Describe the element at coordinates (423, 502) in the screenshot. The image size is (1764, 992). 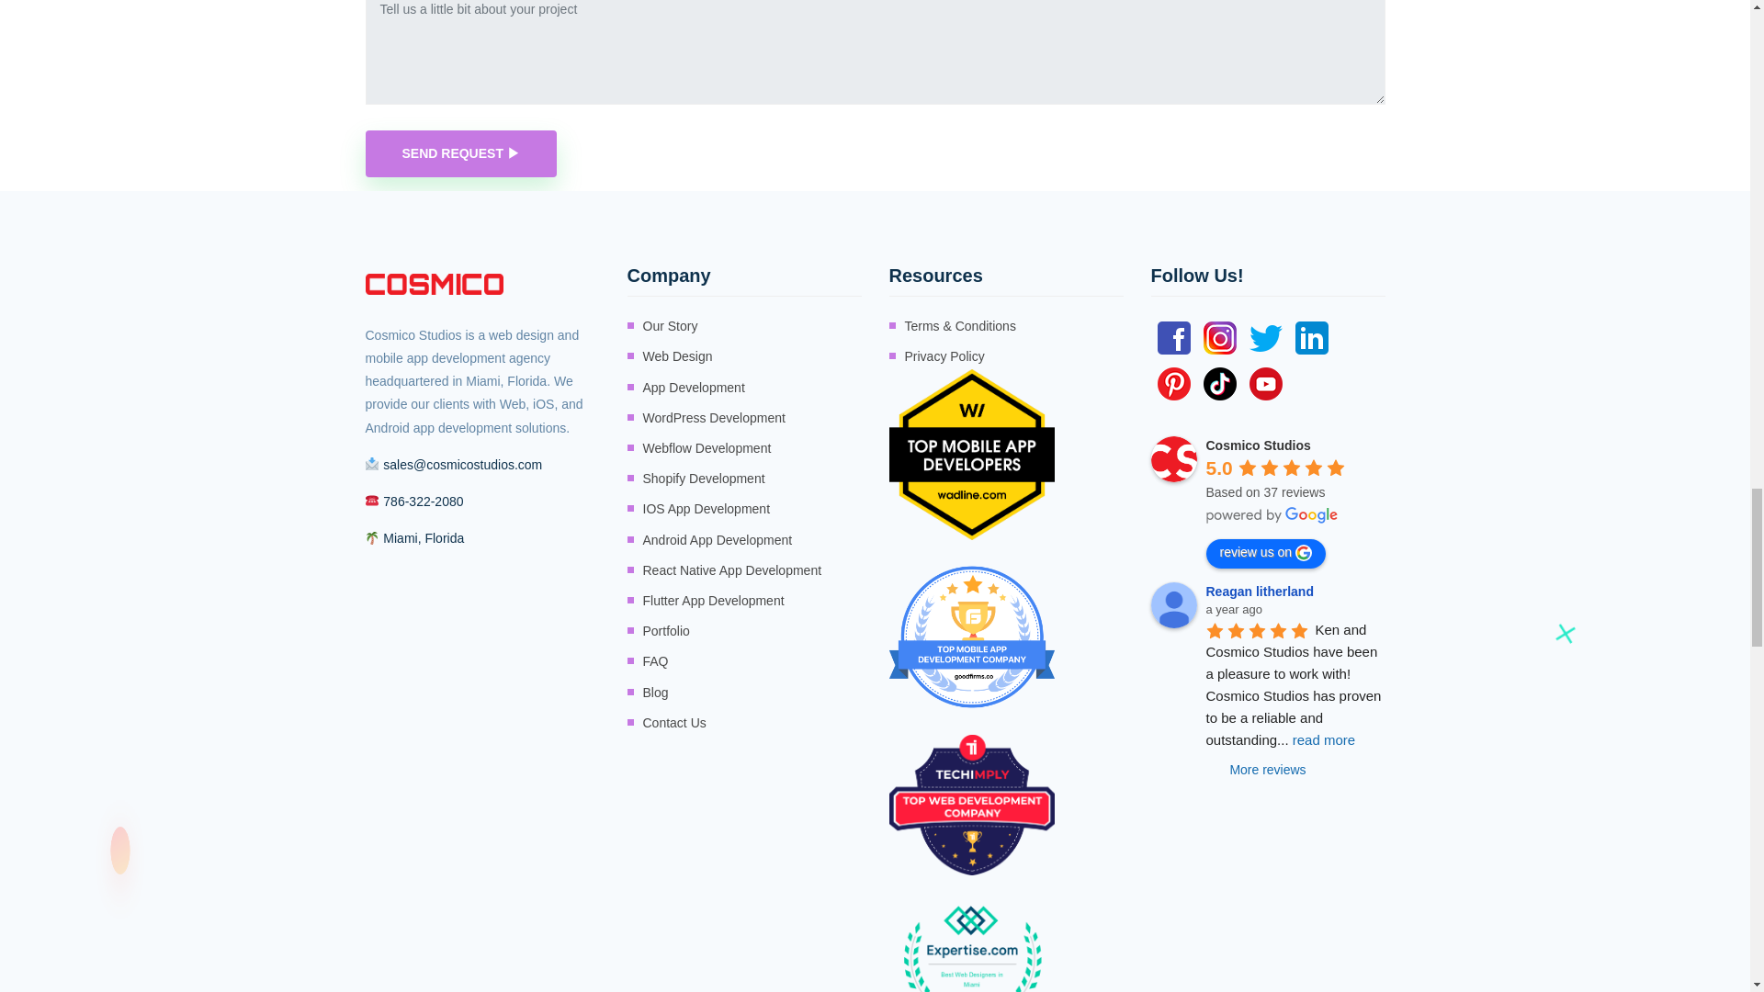
I see `786-322-2080` at that location.